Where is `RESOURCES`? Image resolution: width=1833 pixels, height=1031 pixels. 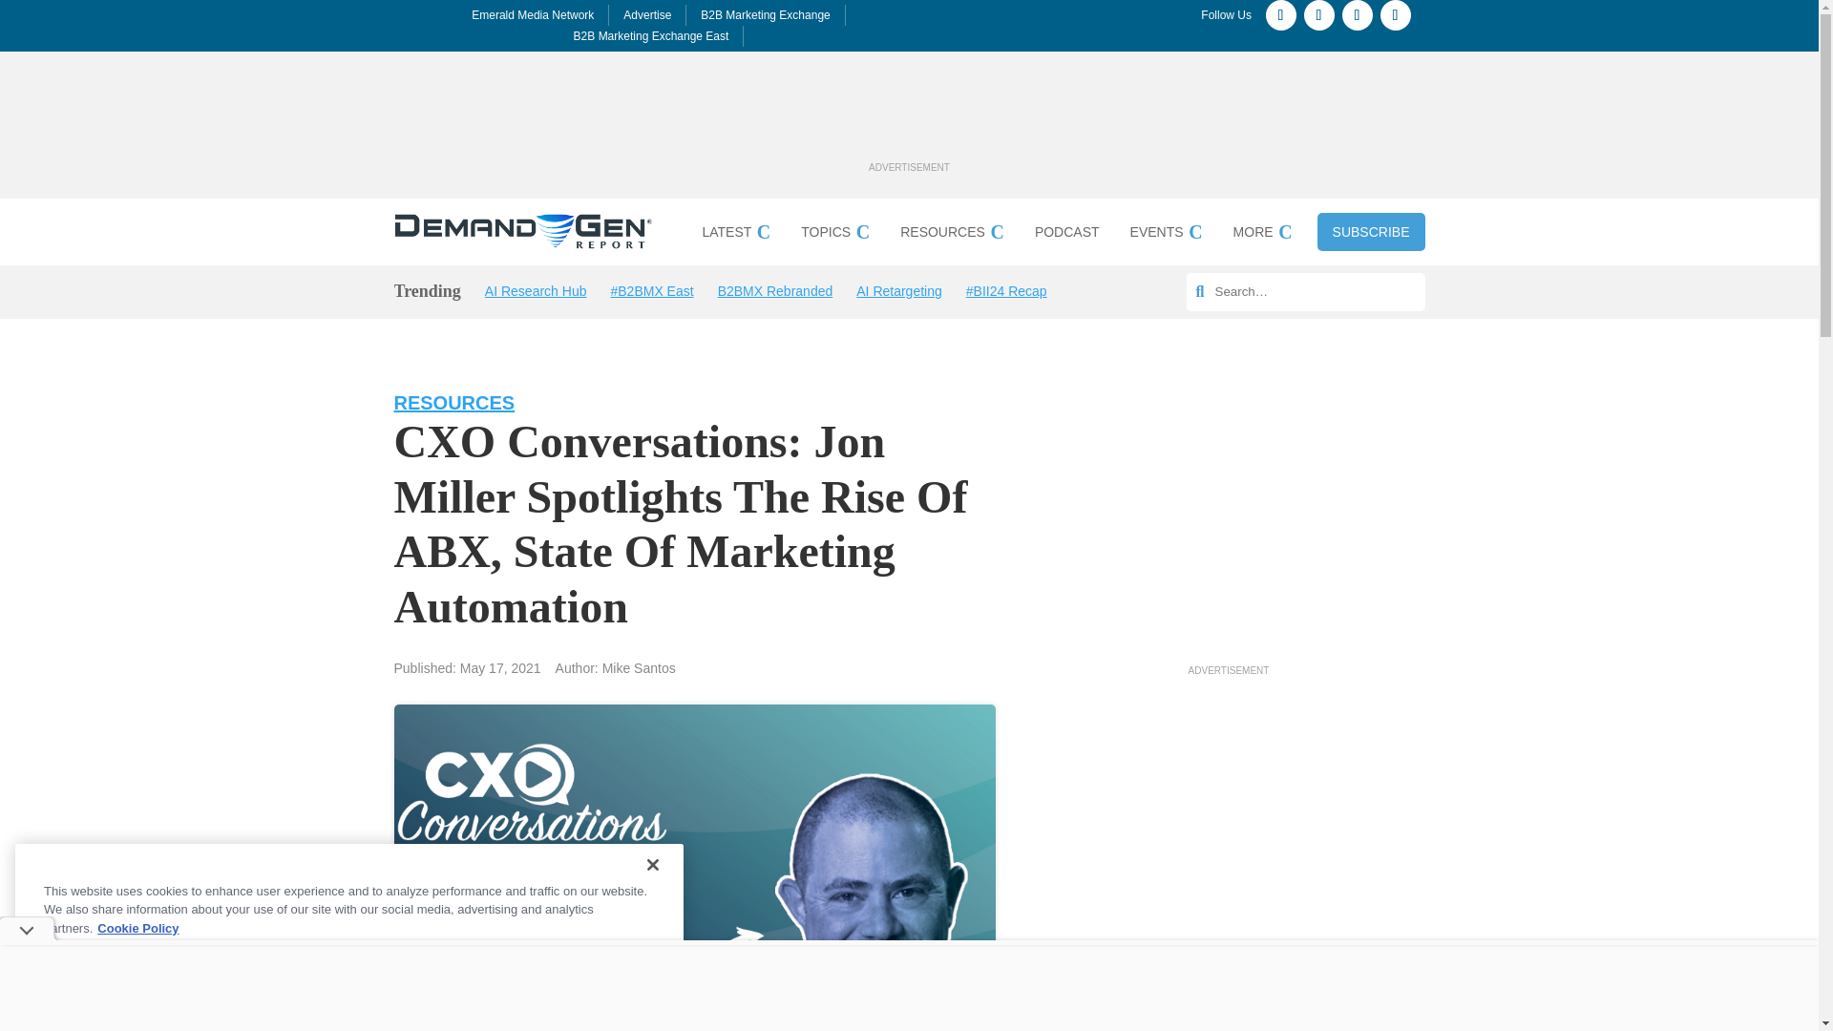 RESOURCES is located at coordinates (952, 236).